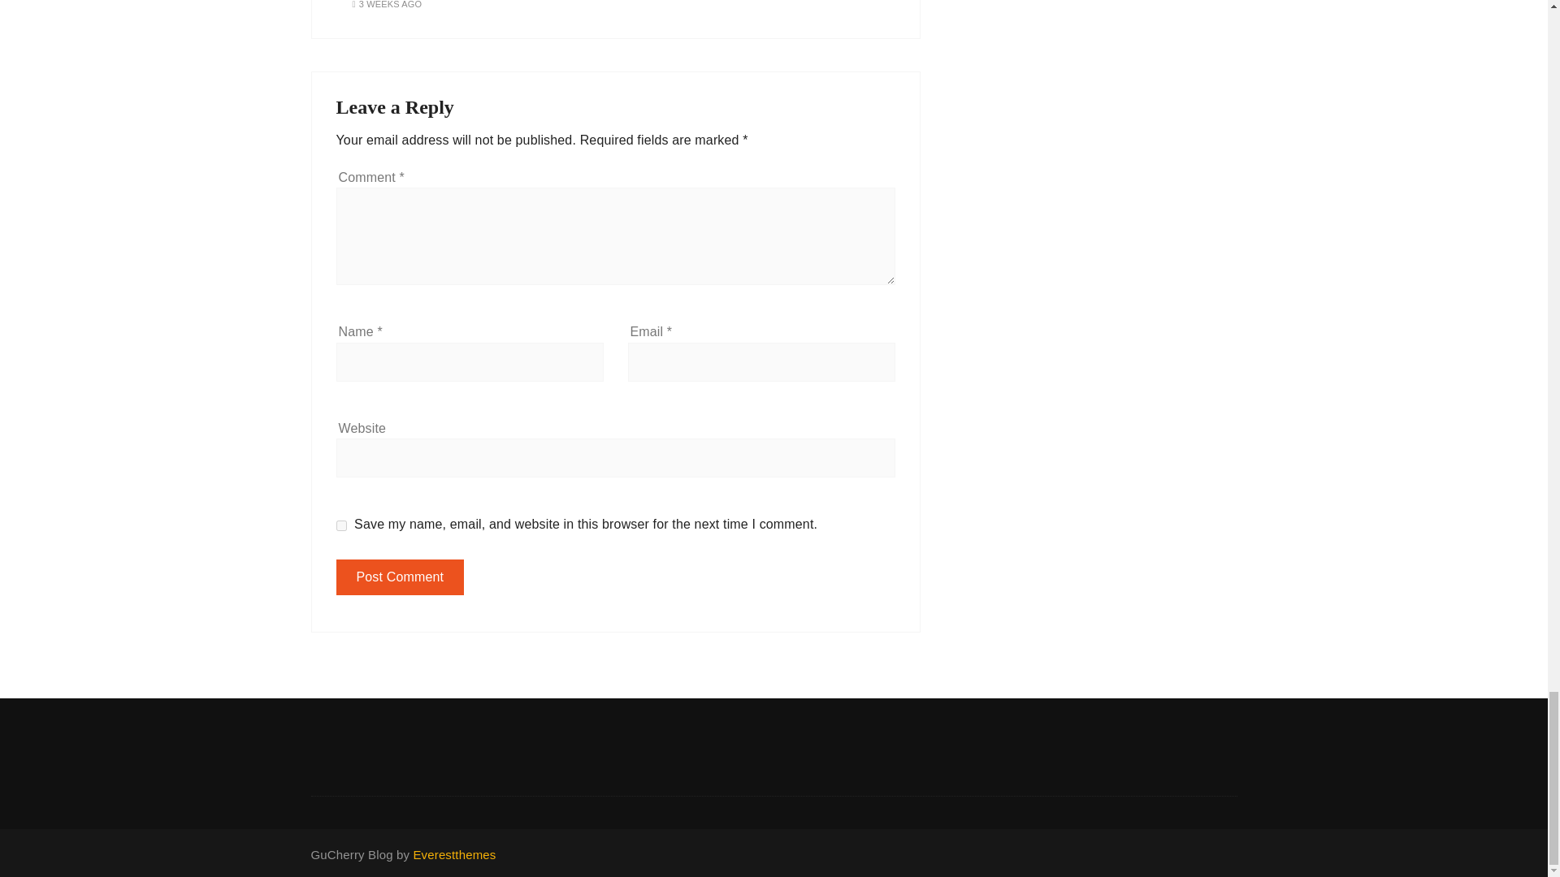 This screenshot has height=877, width=1560. Describe the element at coordinates (341, 526) in the screenshot. I see `yes` at that location.